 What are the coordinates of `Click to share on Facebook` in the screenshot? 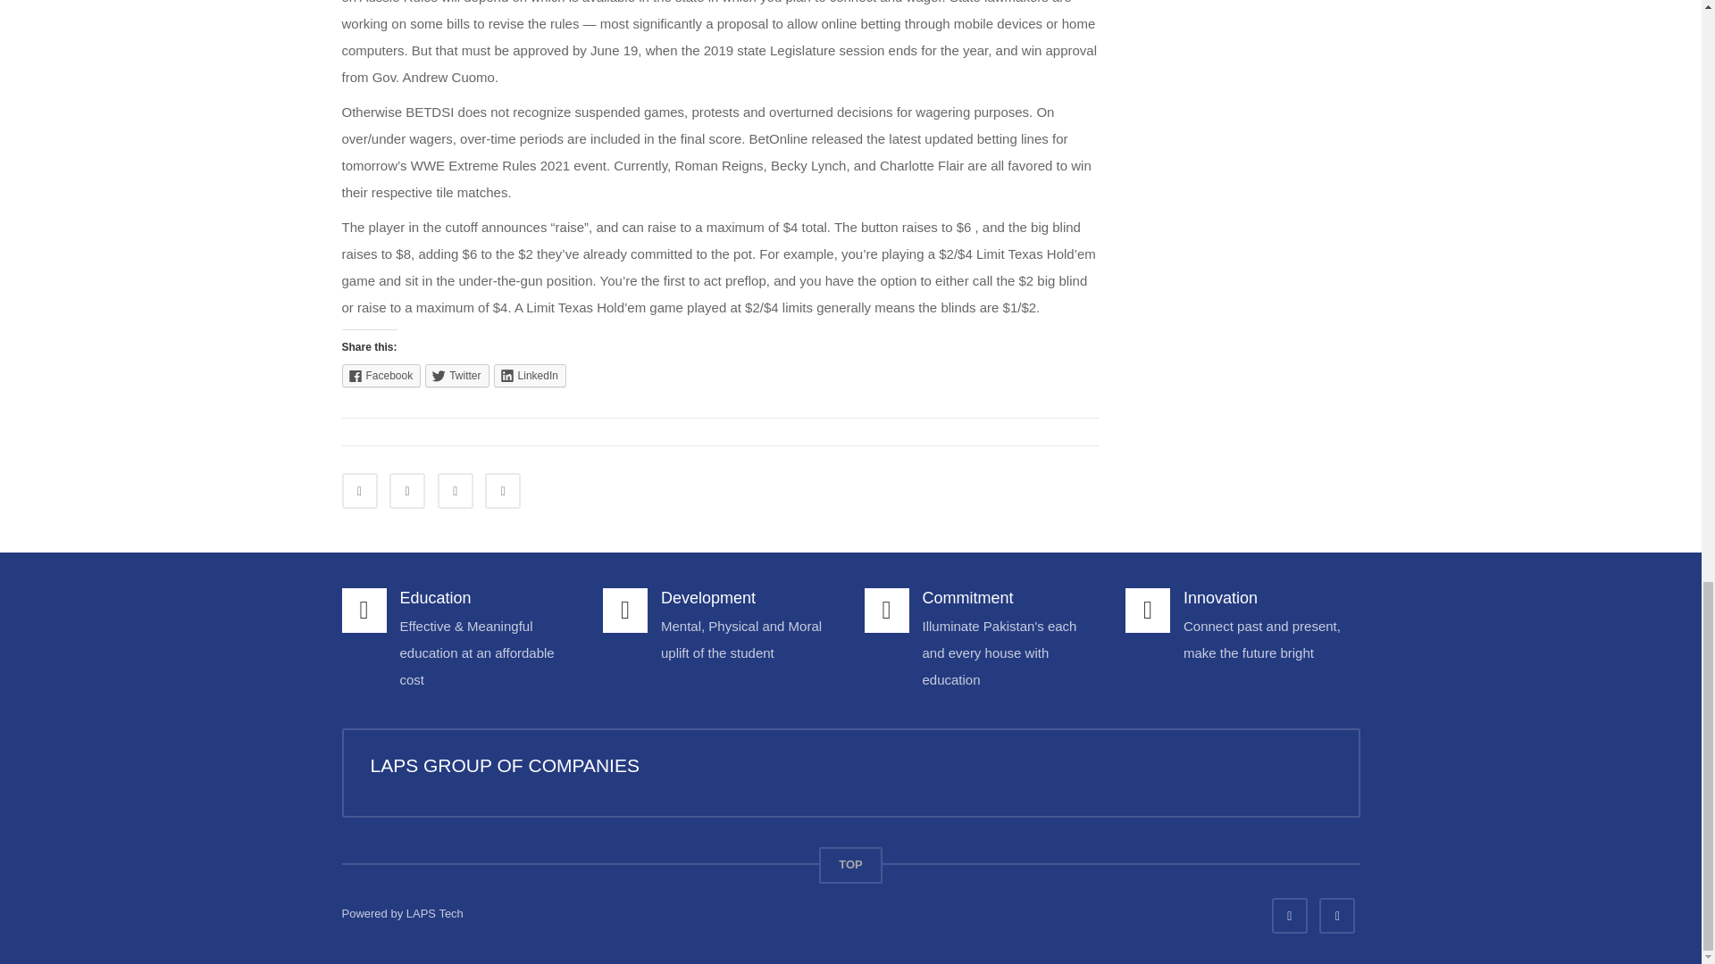 It's located at (381, 376).